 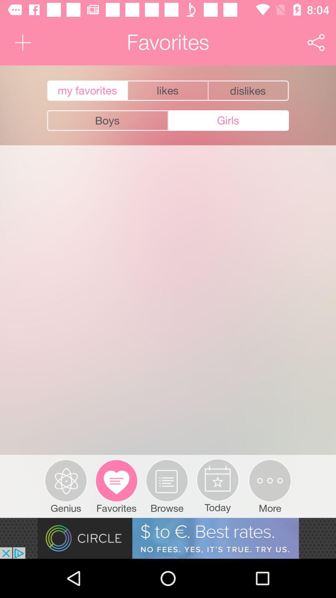 I want to click on select boys, so click(x=108, y=121).